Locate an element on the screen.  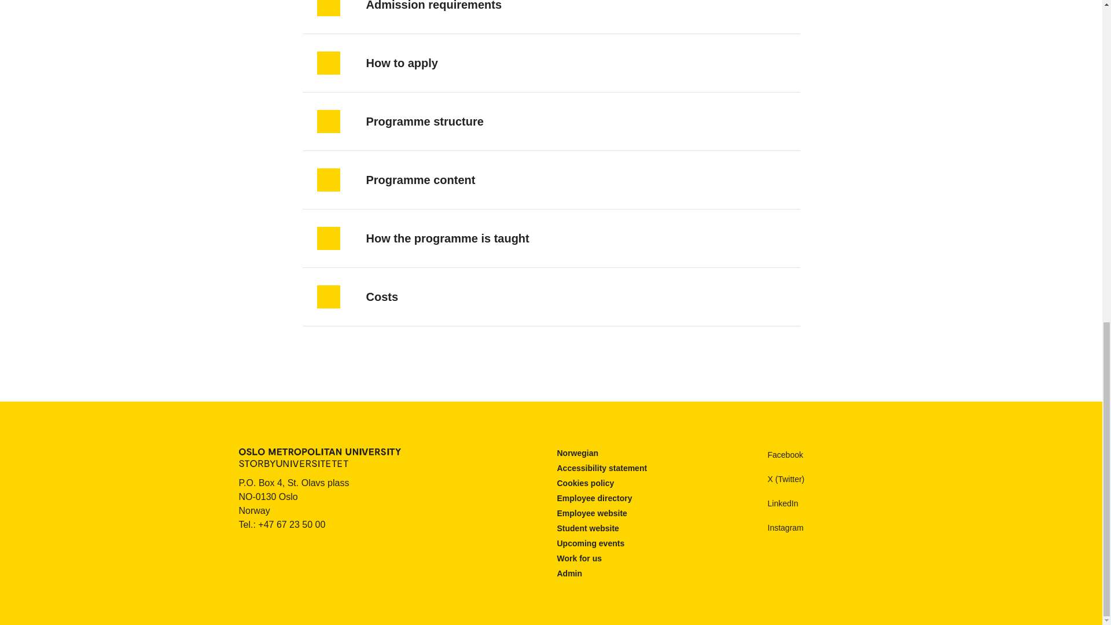
Upcoming events is located at coordinates (590, 543).